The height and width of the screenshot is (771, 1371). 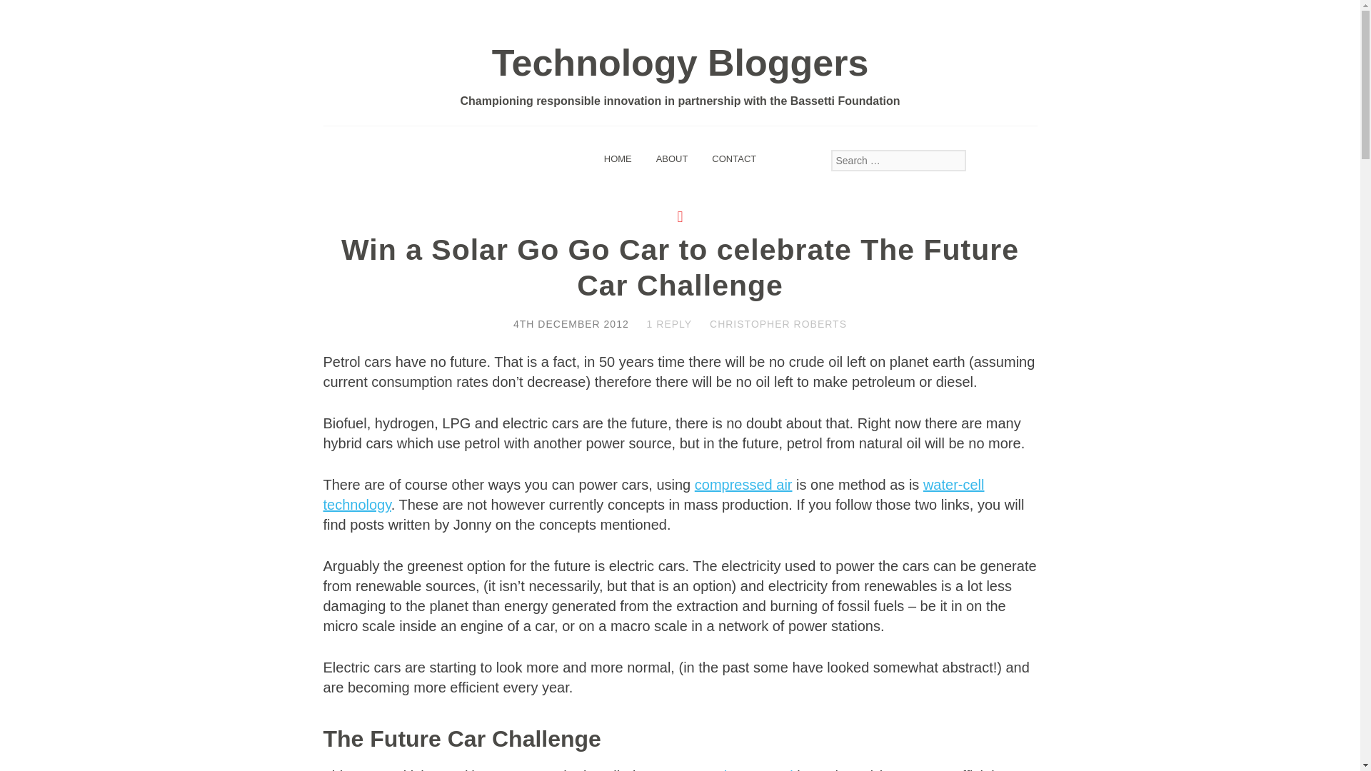 What do you see at coordinates (717, 770) in the screenshot?
I see `Remote Heating Control` at bounding box center [717, 770].